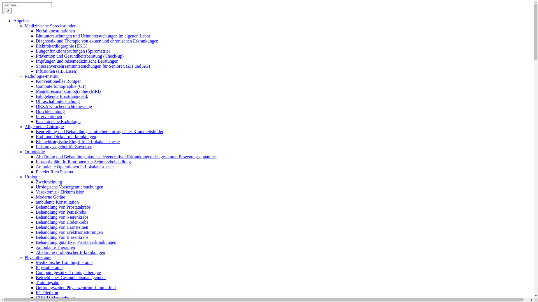  What do you see at coordinates (38, 257) in the screenshot?
I see `Physiotherapie` at bounding box center [38, 257].